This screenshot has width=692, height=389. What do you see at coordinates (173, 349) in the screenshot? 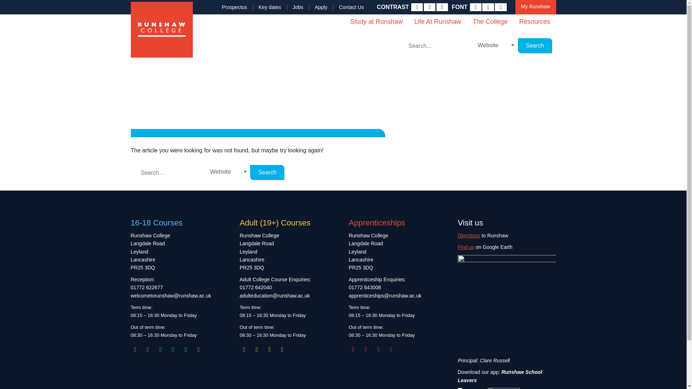
I see `runshawcollege 16-18 Campus twitter-x` at bounding box center [173, 349].